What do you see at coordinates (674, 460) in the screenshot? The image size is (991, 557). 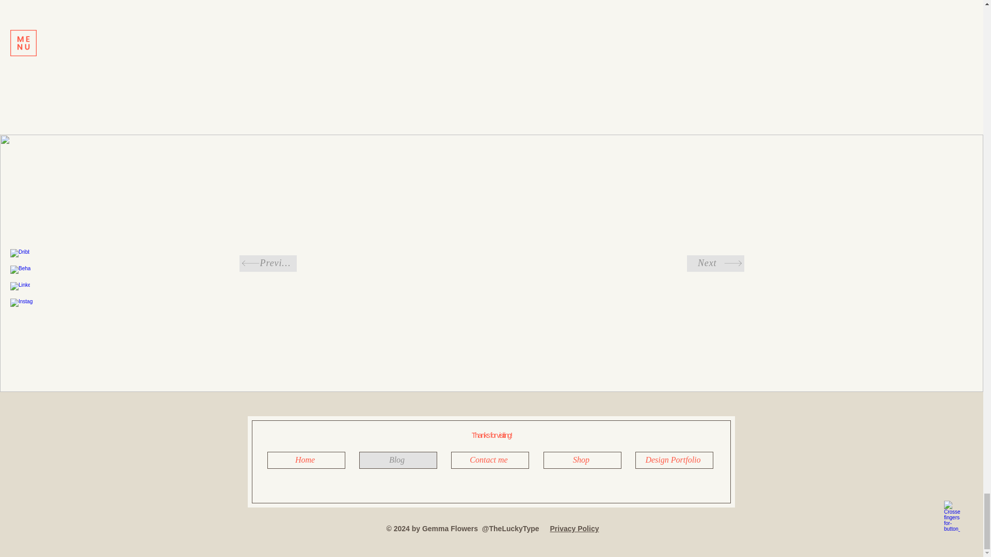 I see `Design Portfolio` at bounding box center [674, 460].